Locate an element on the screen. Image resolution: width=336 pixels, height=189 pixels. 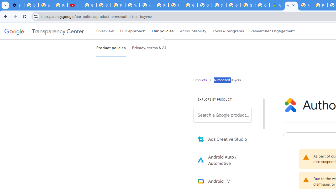
Accountability is located at coordinates (193, 31).